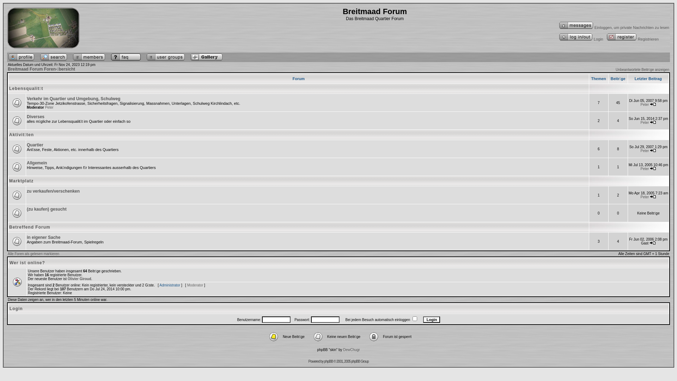 This screenshot has height=381, width=677. Describe the element at coordinates (33, 254) in the screenshot. I see `Alle Foren als gelesen markieren` at that location.